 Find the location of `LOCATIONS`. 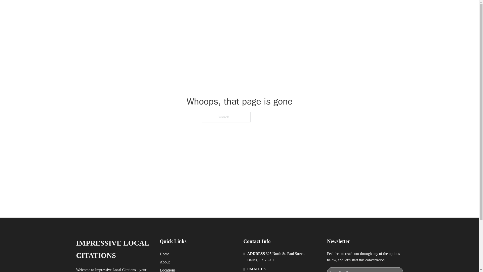

LOCATIONS is located at coordinates (329, 10).